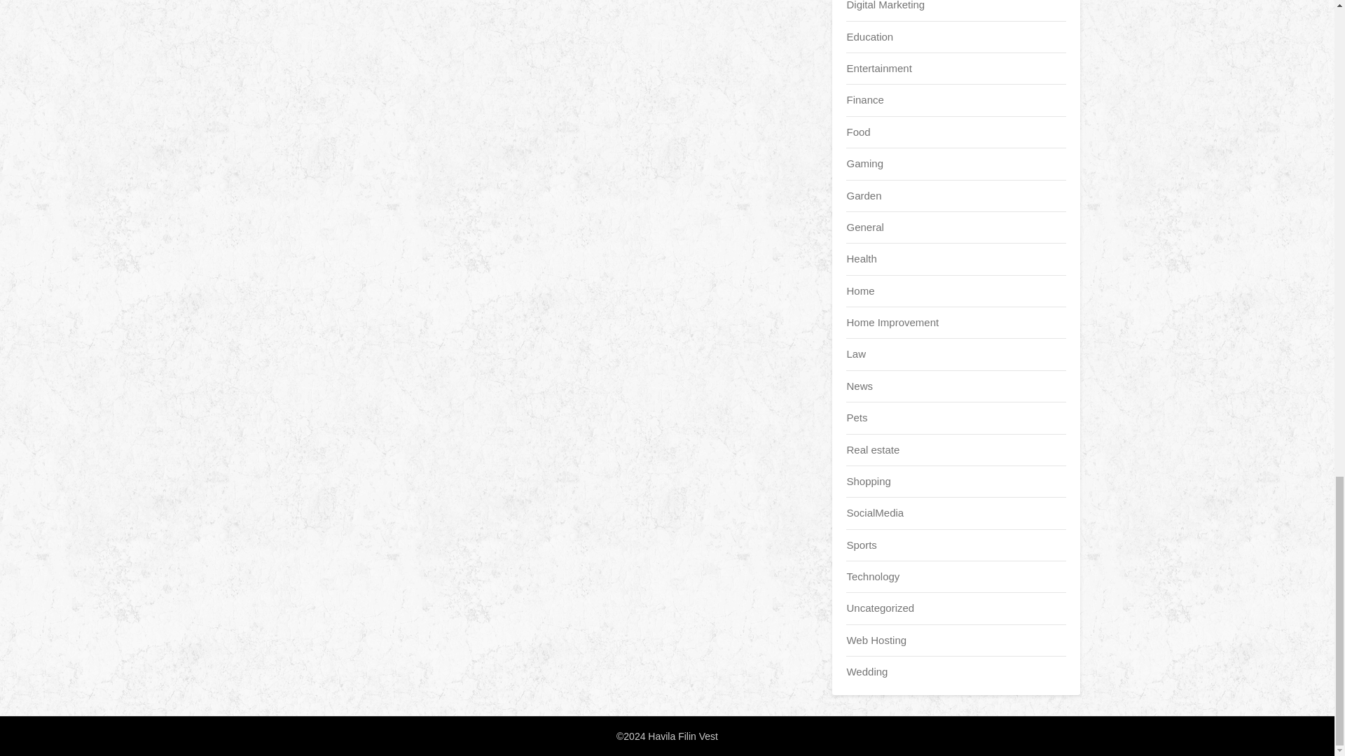 Image resolution: width=1345 pixels, height=756 pixels. I want to click on Shopping, so click(868, 481).